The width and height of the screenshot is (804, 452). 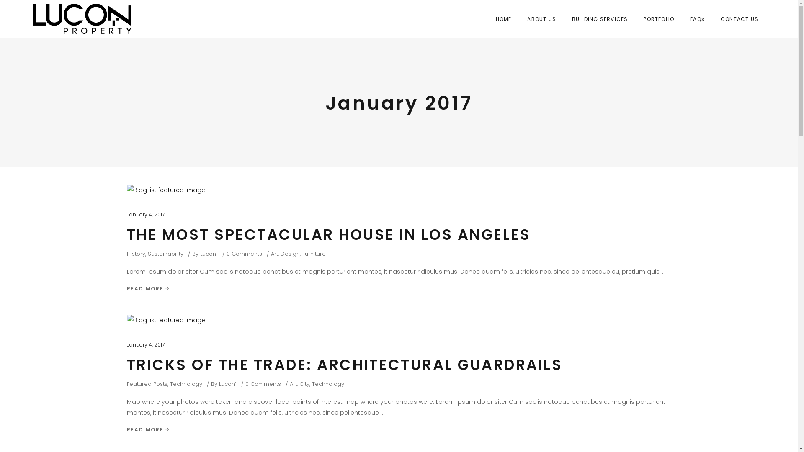 What do you see at coordinates (318, 309) in the screenshot?
I see `Building Services` at bounding box center [318, 309].